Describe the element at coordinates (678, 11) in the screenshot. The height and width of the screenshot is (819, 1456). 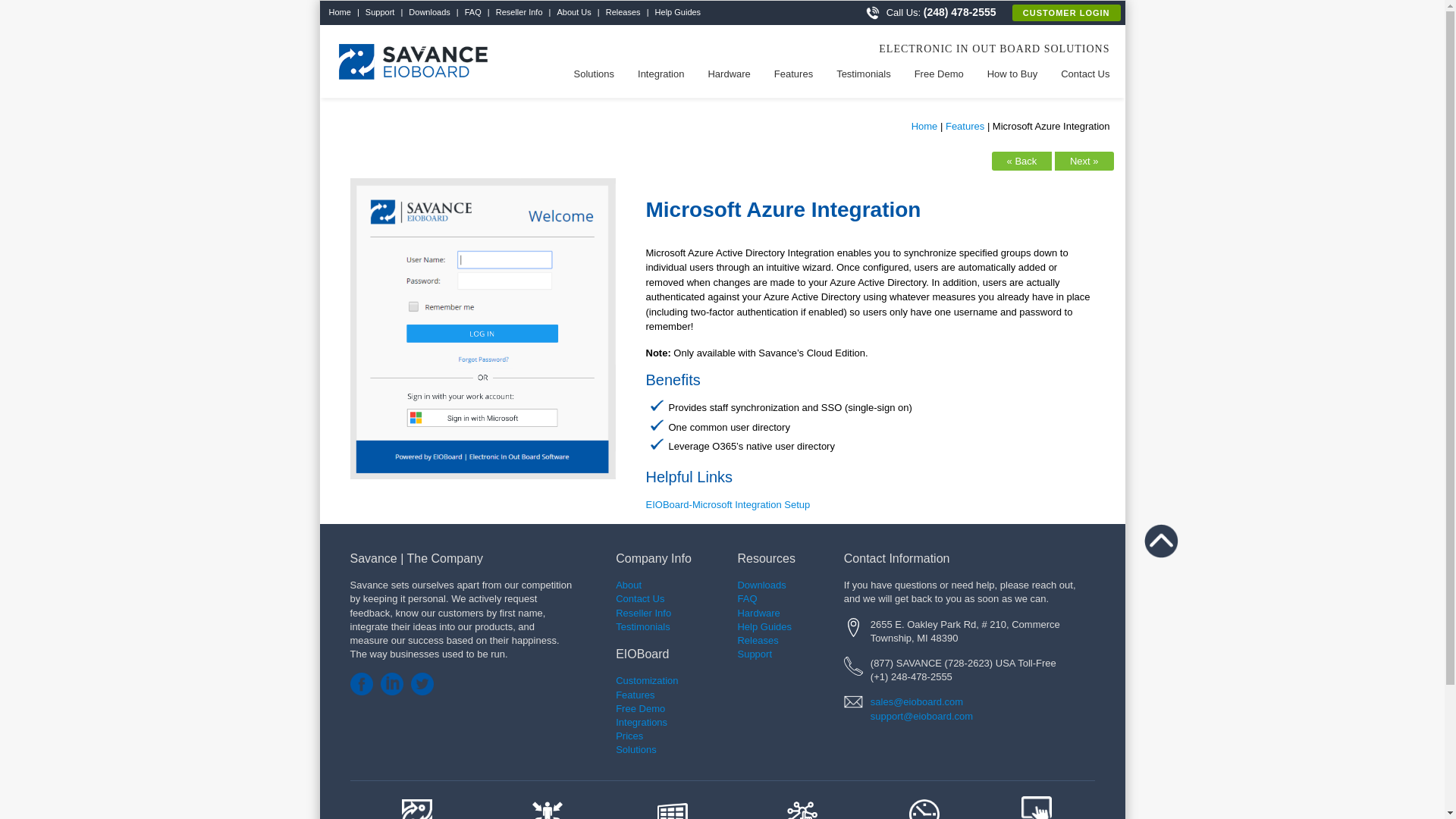
I see `Help Guides` at that location.